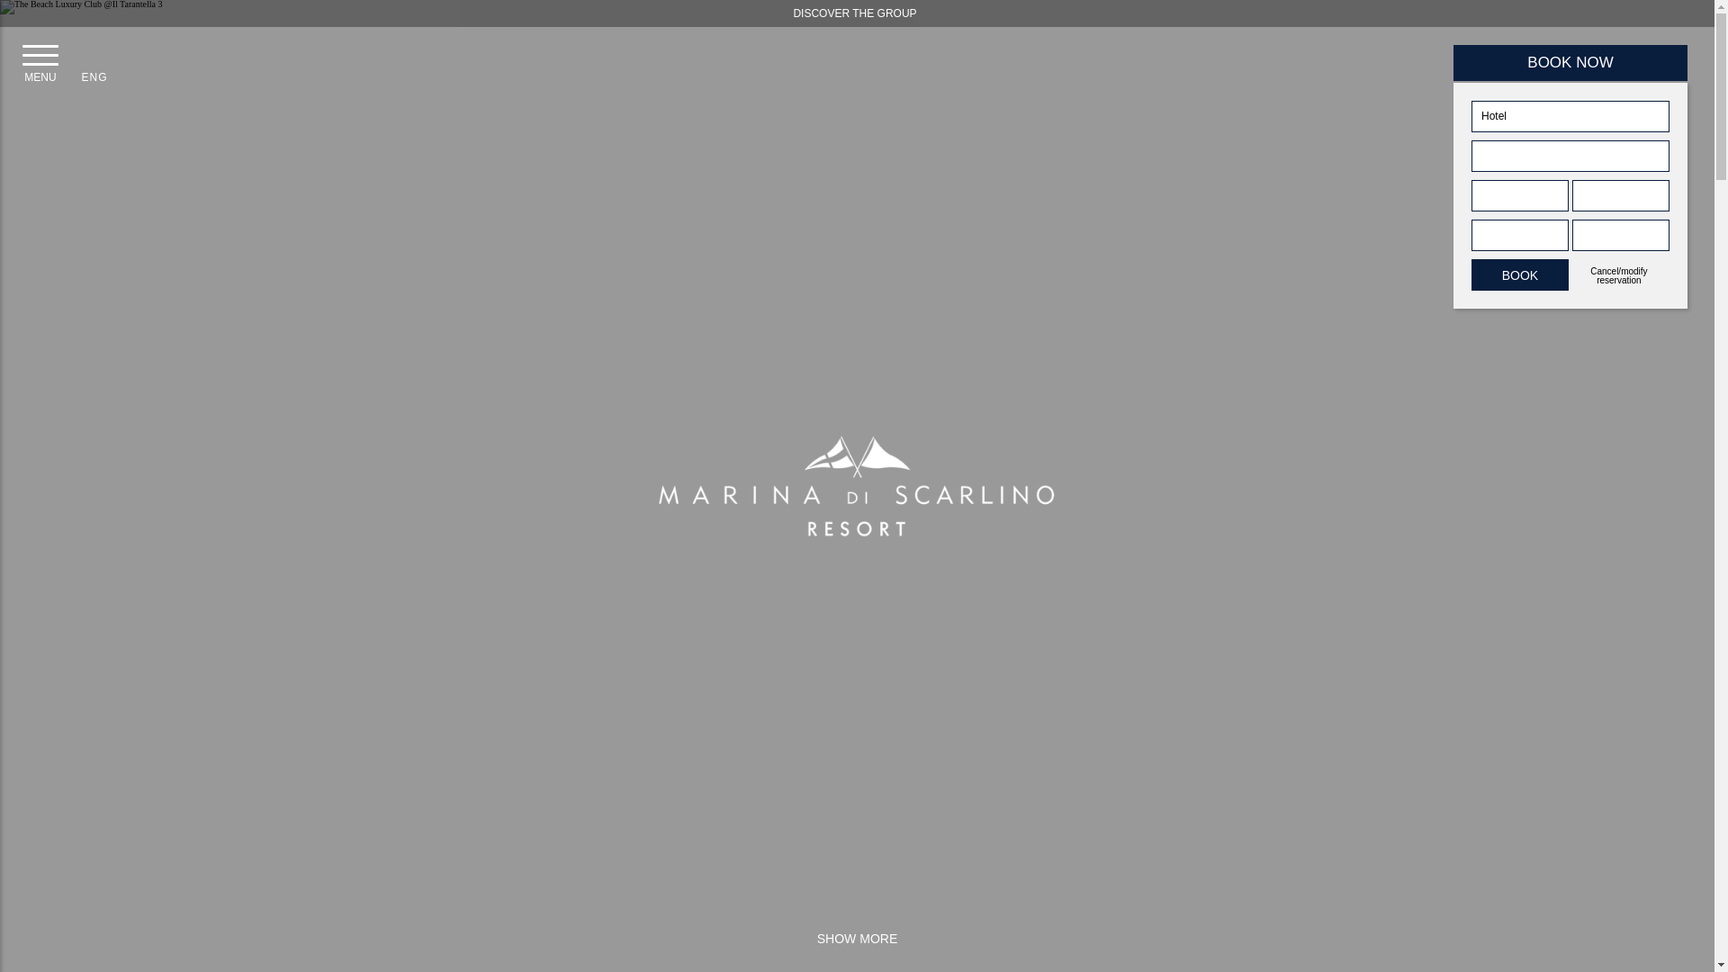  Describe the element at coordinates (1520, 274) in the screenshot. I see `Book` at that location.